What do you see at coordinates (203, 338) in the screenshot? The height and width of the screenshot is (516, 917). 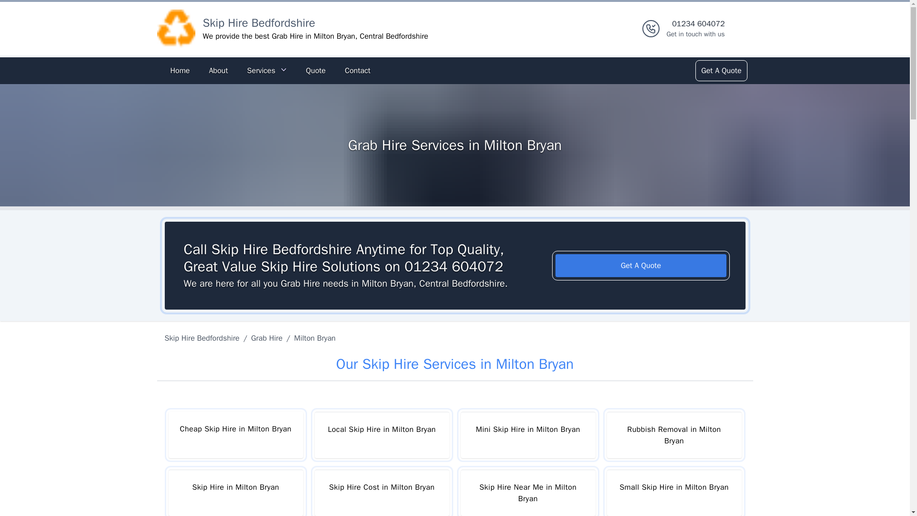 I see `Skip Hire Bedfordshire` at bounding box center [203, 338].